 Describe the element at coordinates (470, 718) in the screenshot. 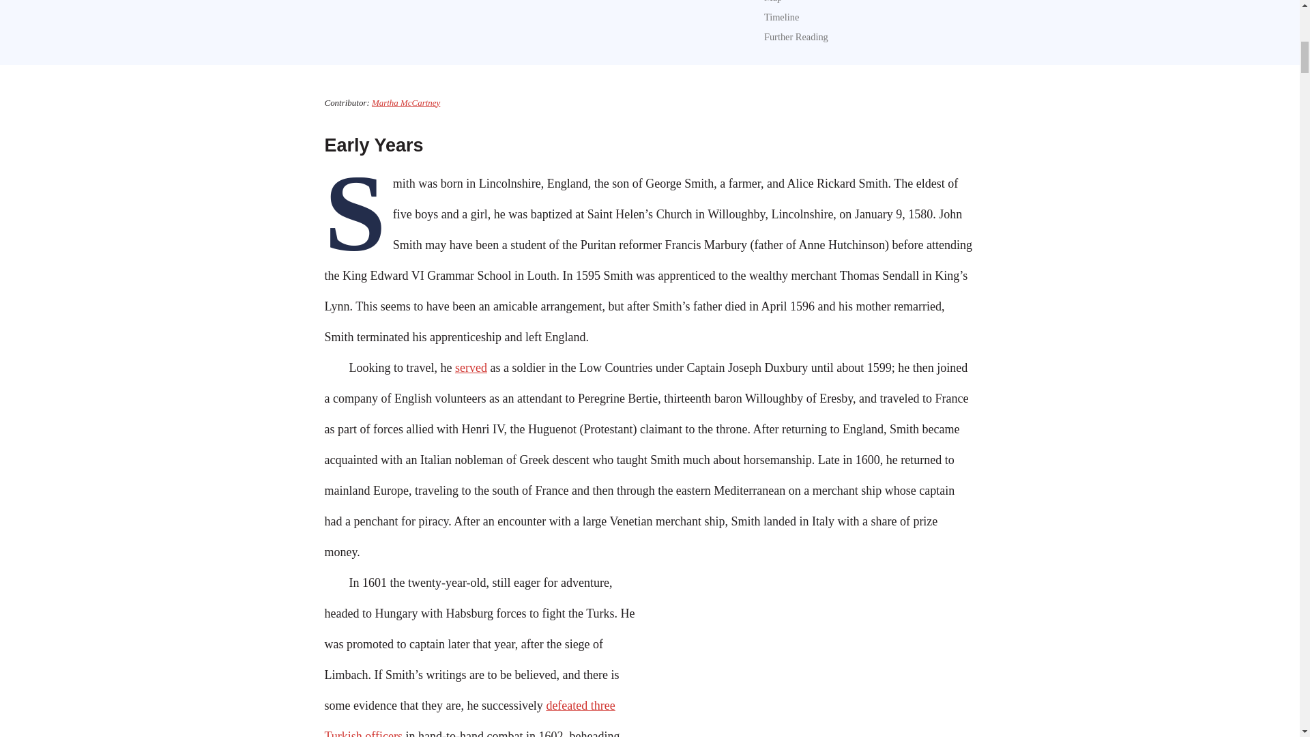

I see `defeated three Turkish officers` at that location.